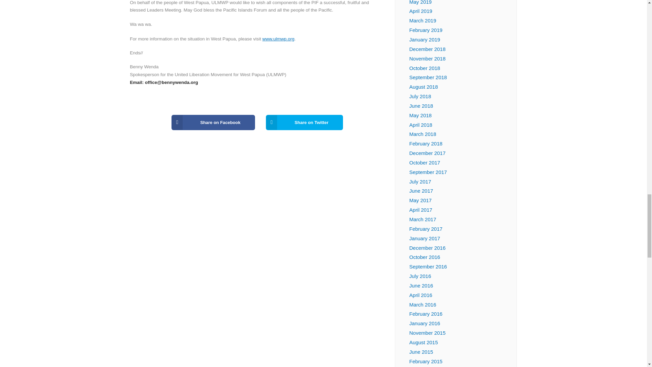  What do you see at coordinates (213, 122) in the screenshot?
I see `Share on Facebook` at bounding box center [213, 122].